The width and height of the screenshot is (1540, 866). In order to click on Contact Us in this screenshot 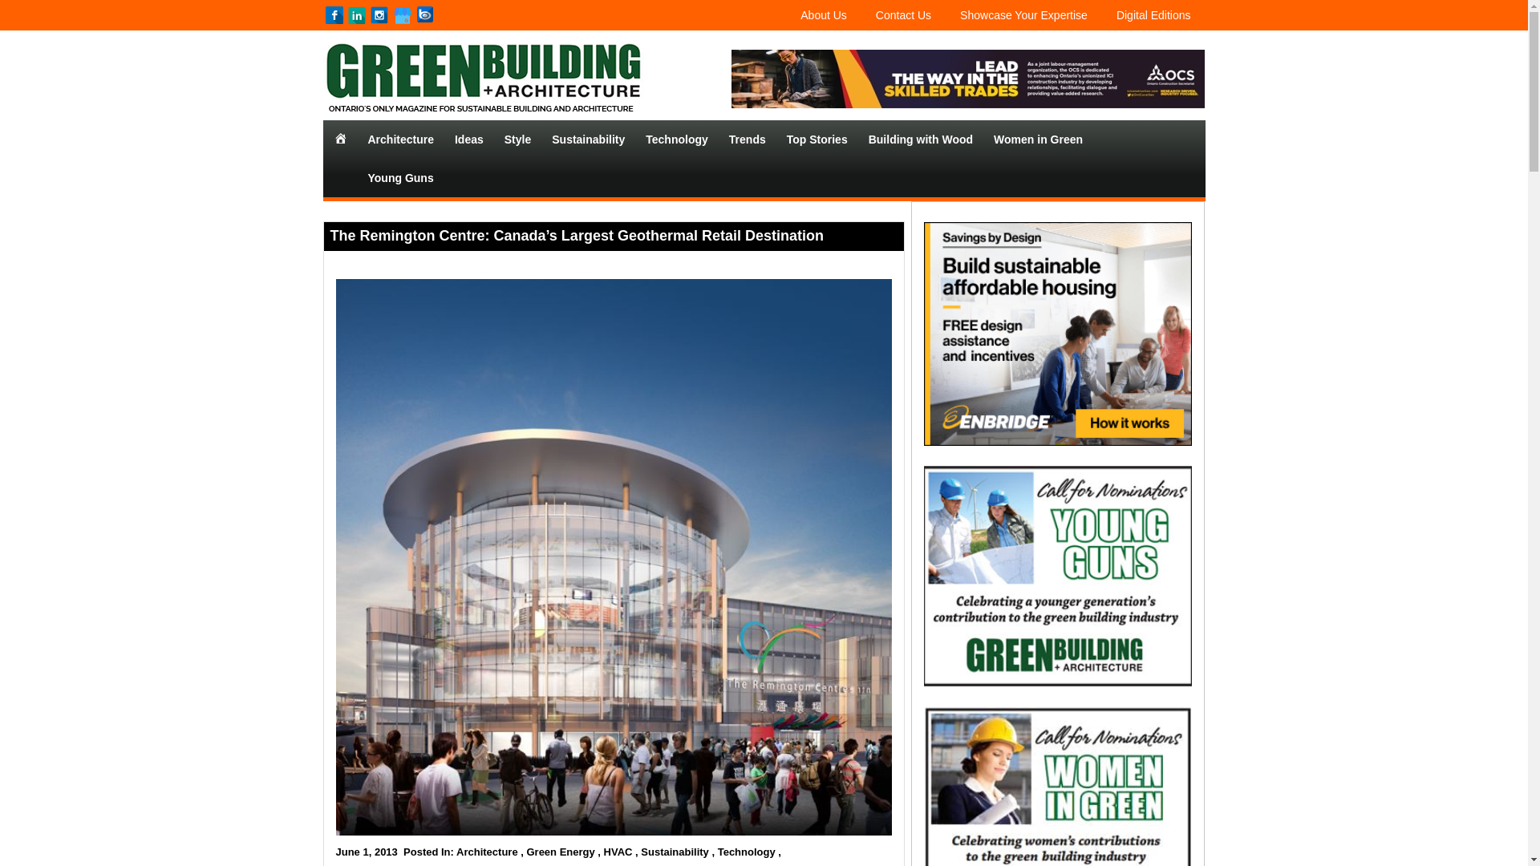, I will do `click(903, 14)`.